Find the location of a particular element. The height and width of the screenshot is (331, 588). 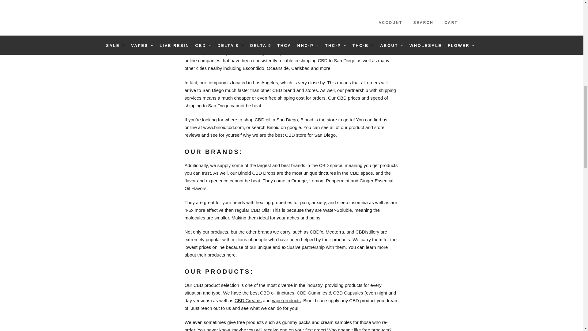

Best Place To Buy CBD Oil in San Diego Escondido Carlsbad is located at coordinates (323, 53).